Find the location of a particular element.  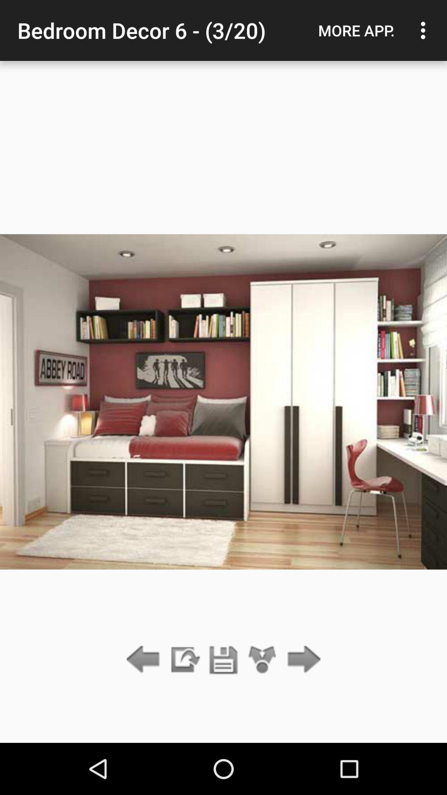

turn off the item next to more app. is located at coordinates (425, 30).